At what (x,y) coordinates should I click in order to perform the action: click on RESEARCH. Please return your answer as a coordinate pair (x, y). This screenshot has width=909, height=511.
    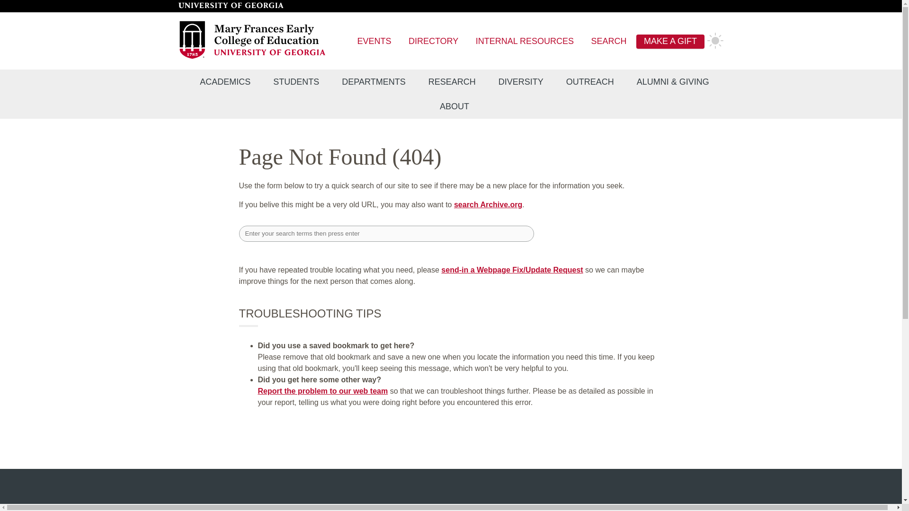
    Looking at the image, I should click on (452, 82).